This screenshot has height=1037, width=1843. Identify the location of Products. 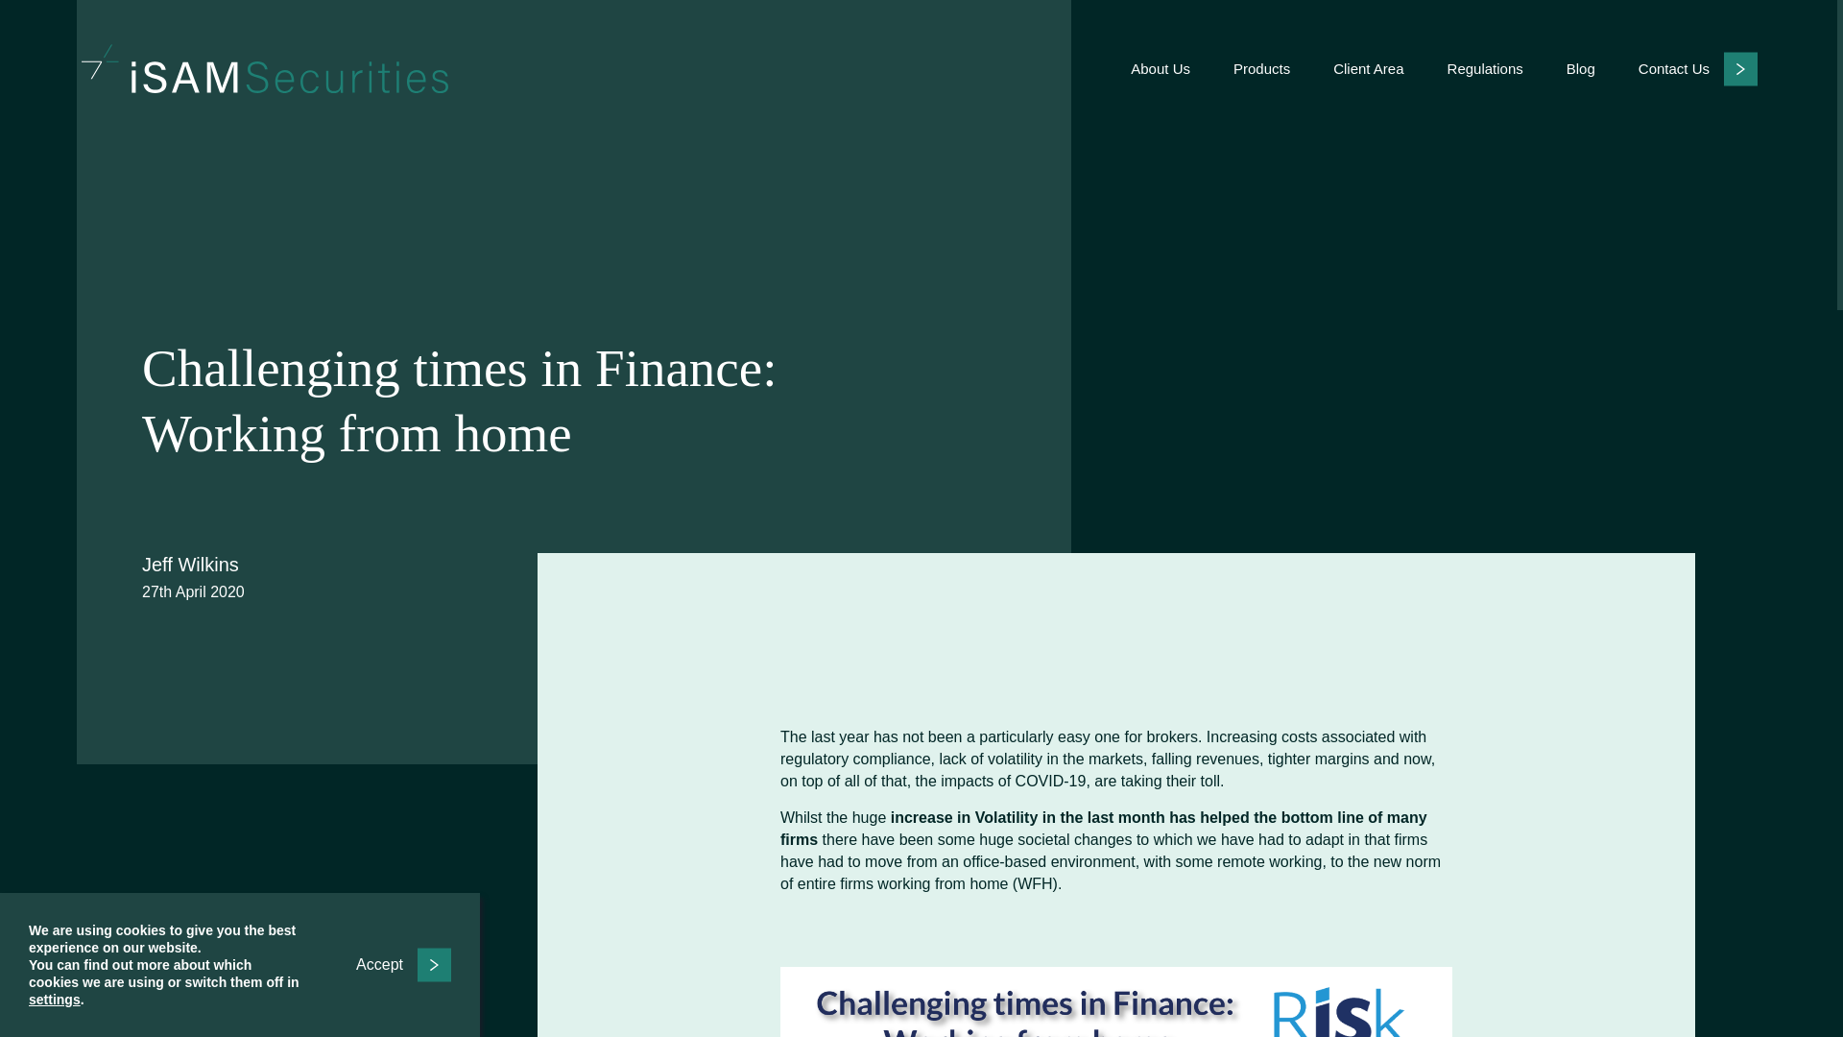
(1261, 68).